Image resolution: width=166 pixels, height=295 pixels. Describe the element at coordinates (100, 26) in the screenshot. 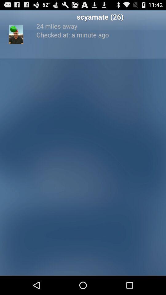

I see `tap the icon below the scyamate (26) app` at that location.